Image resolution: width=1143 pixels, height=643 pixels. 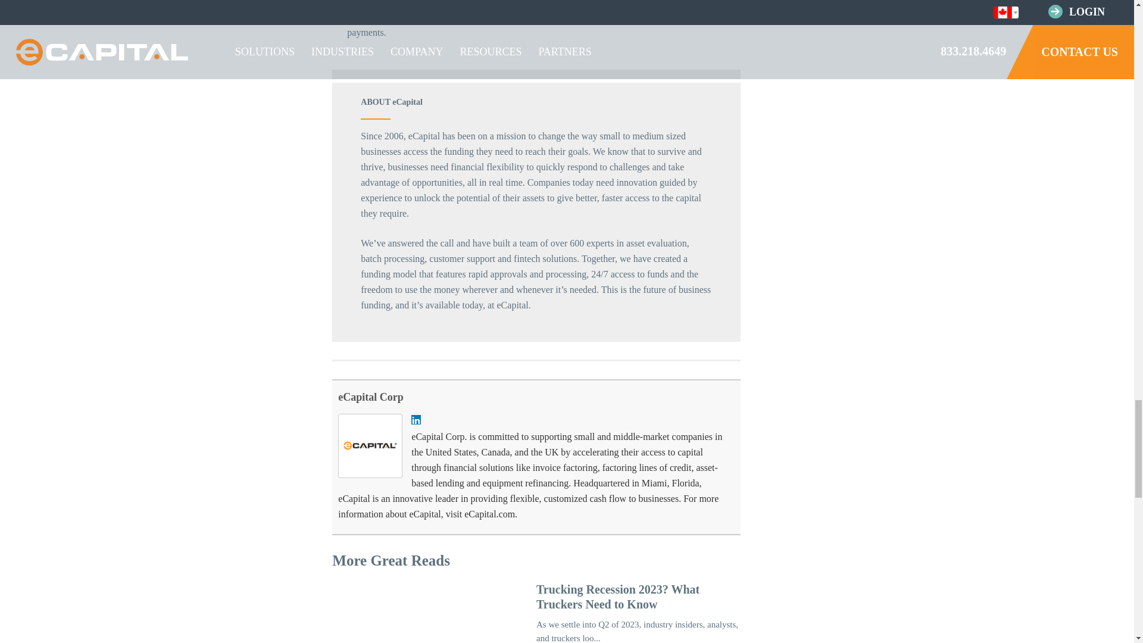 I want to click on eCapital Corp, so click(x=370, y=397).